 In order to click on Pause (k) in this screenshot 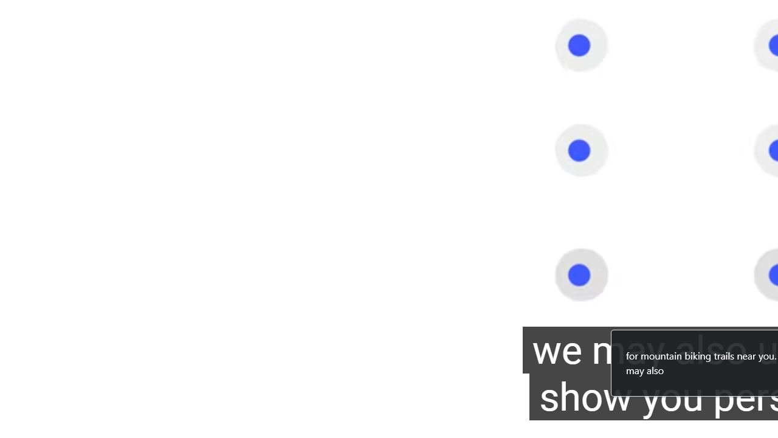, I will do `click(35, 422)`.